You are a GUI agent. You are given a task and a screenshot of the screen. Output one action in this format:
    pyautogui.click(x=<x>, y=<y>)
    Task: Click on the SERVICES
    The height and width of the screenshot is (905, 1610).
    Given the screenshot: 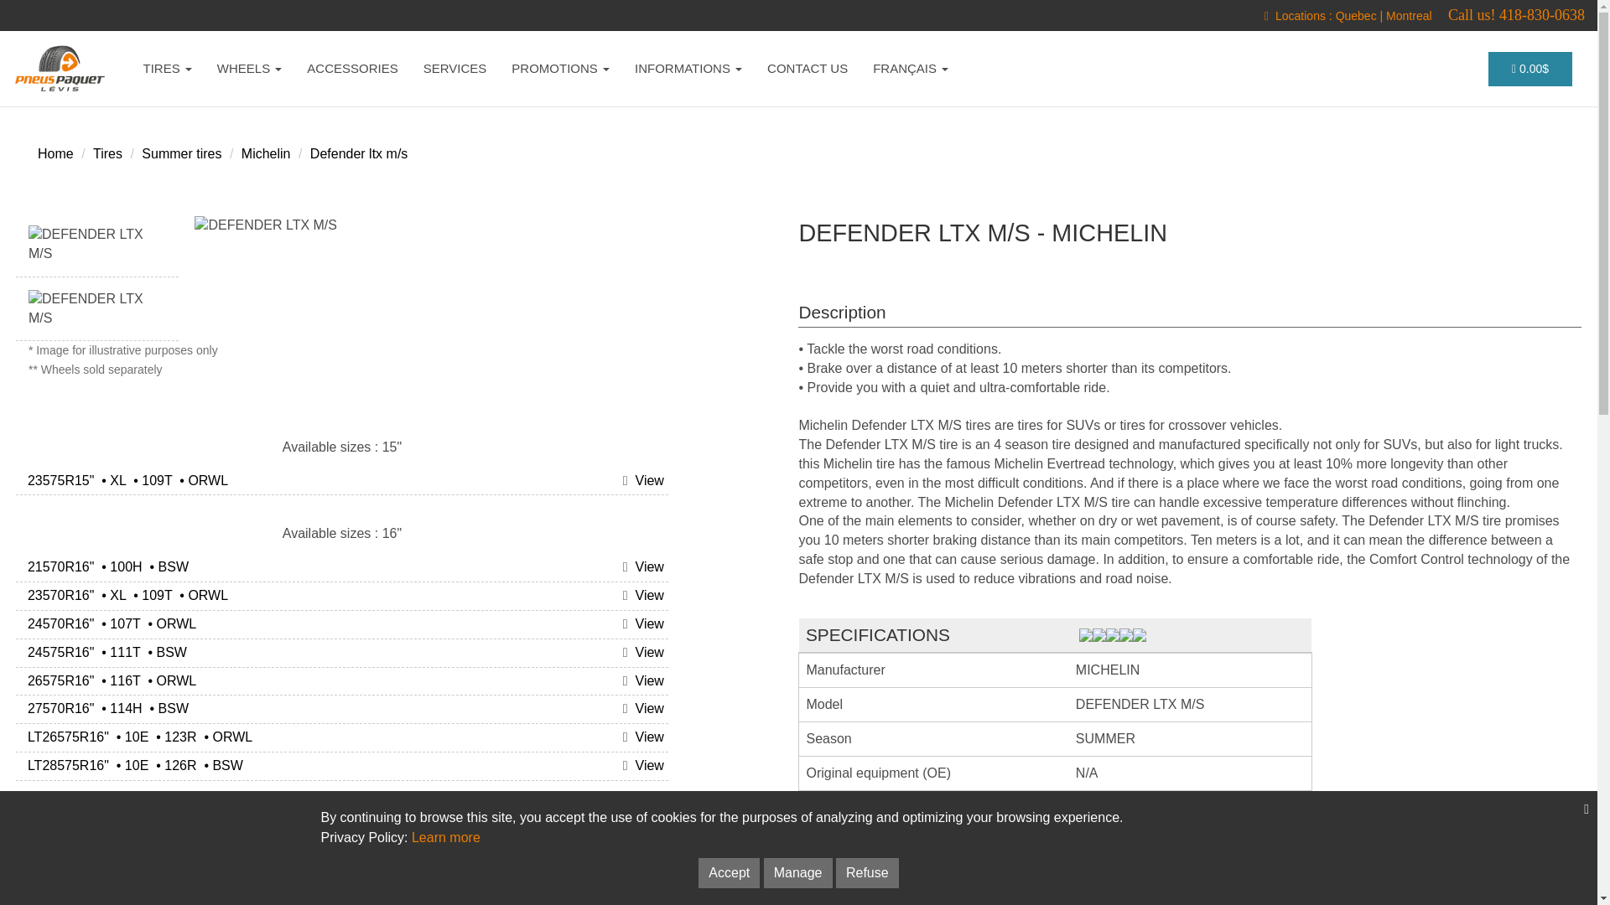 What is the action you would take?
    pyautogui.click(x=454, y=69)
    